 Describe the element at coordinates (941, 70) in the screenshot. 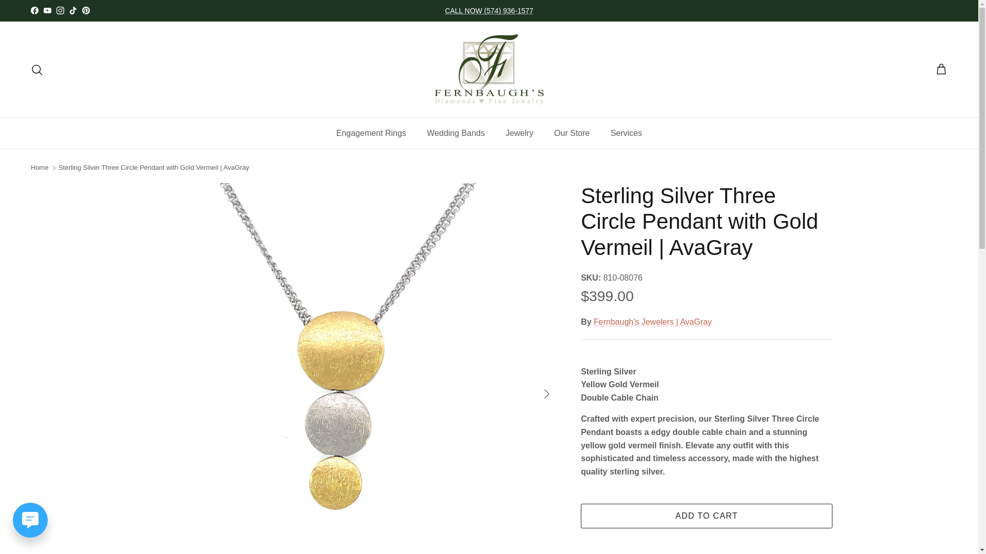

I see `Cart` at that location.